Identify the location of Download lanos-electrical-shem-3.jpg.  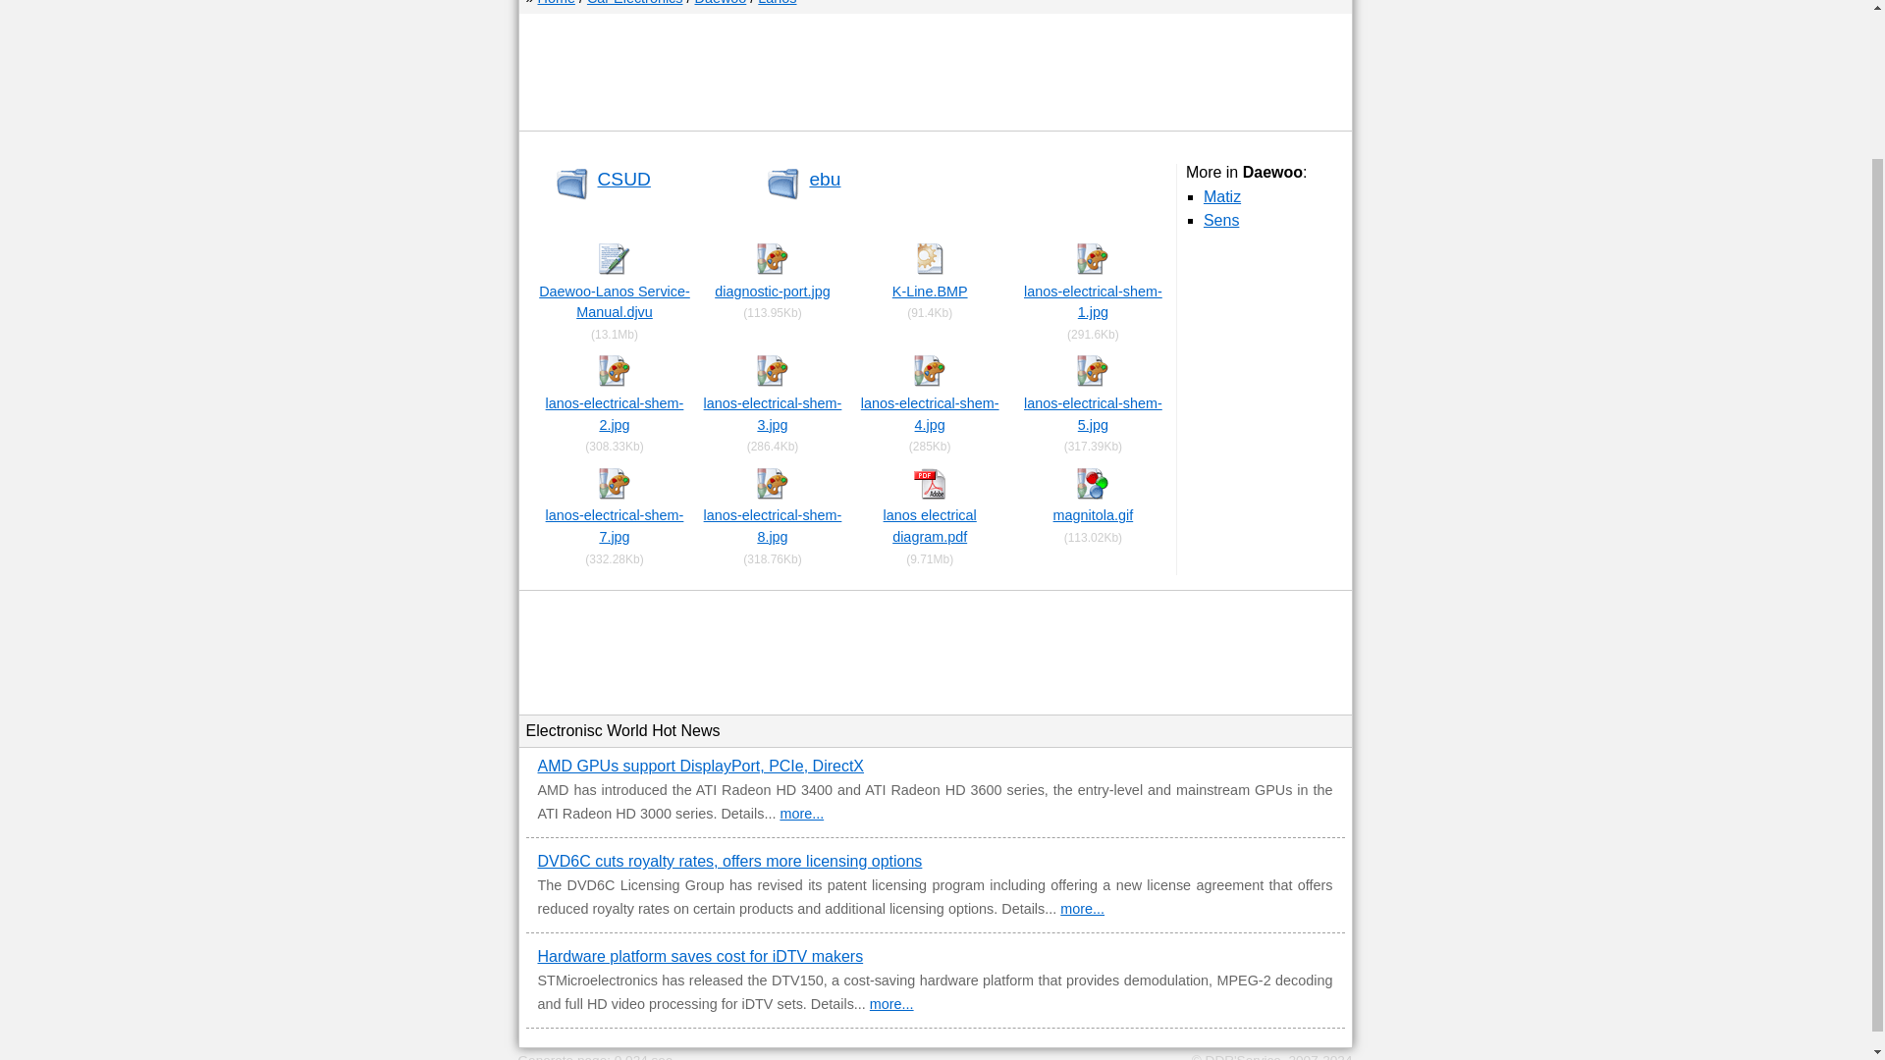
(773, 413).